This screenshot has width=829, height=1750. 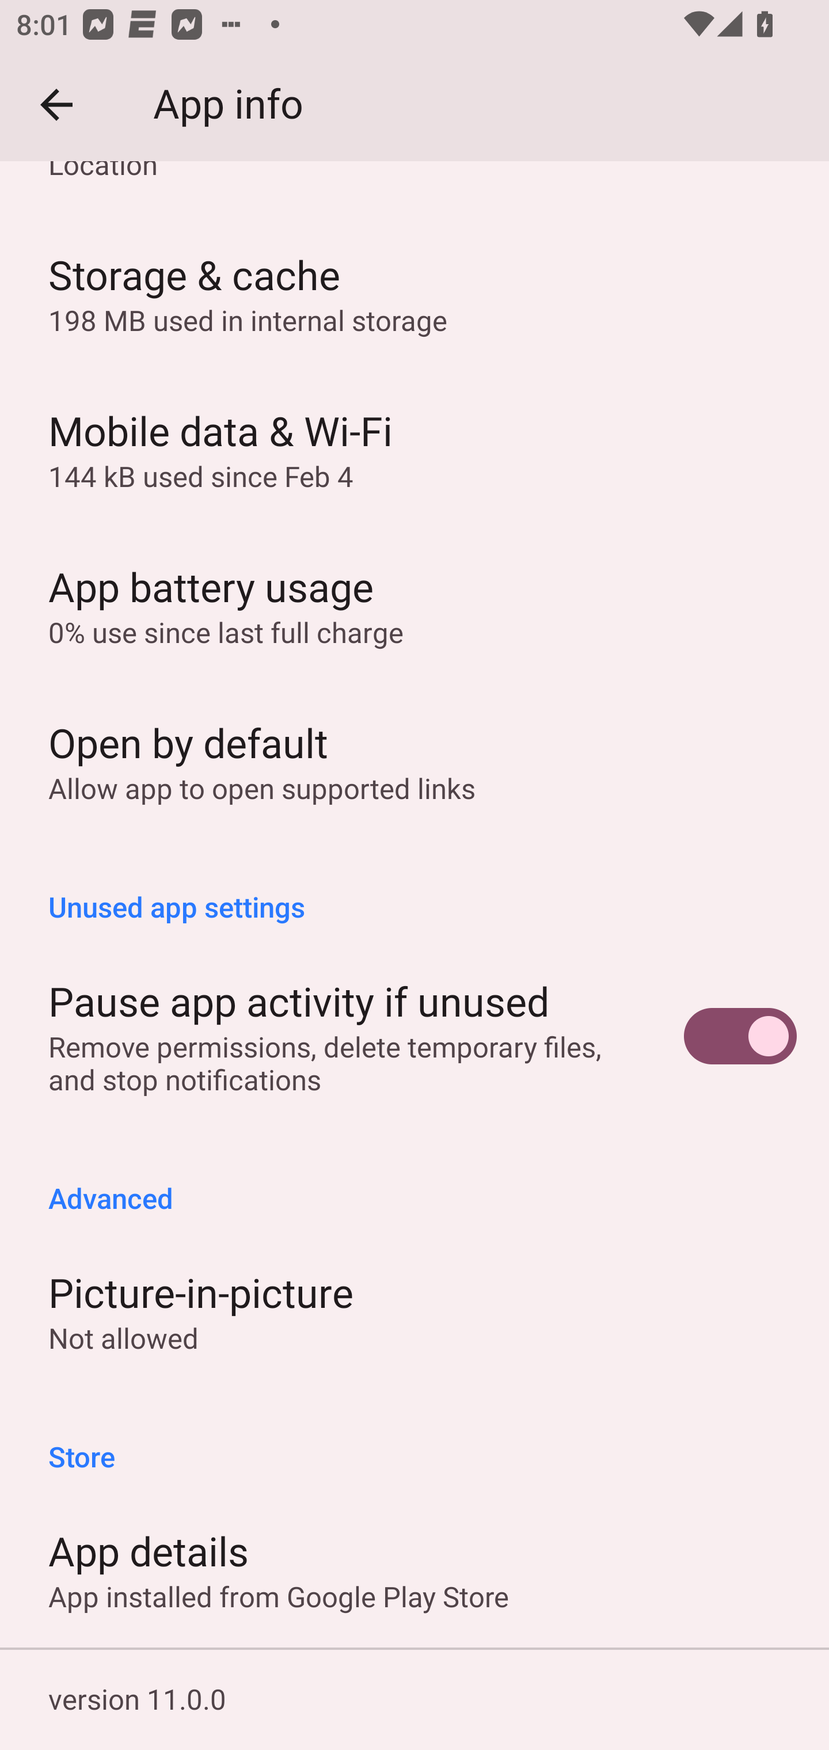 I want to click on Navigate up, so click(x=56, y=105).